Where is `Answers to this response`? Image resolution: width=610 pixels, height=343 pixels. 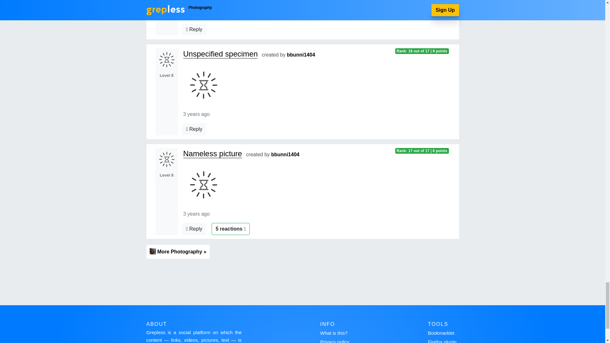 Answers to this response is located at coordinates (194, 129).